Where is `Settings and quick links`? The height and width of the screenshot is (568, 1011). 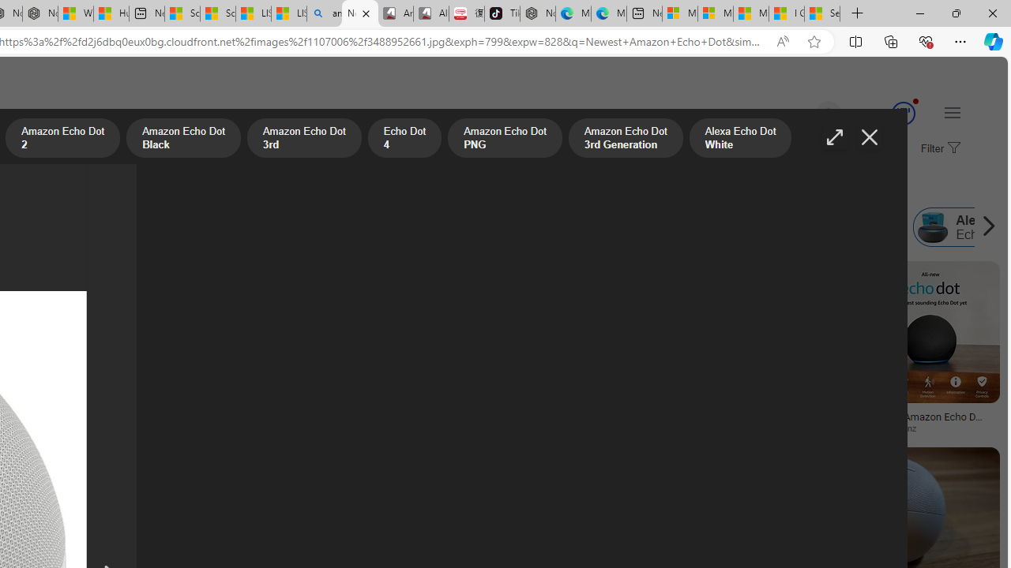 Settings and quick links is located at coordinates (953, 112).